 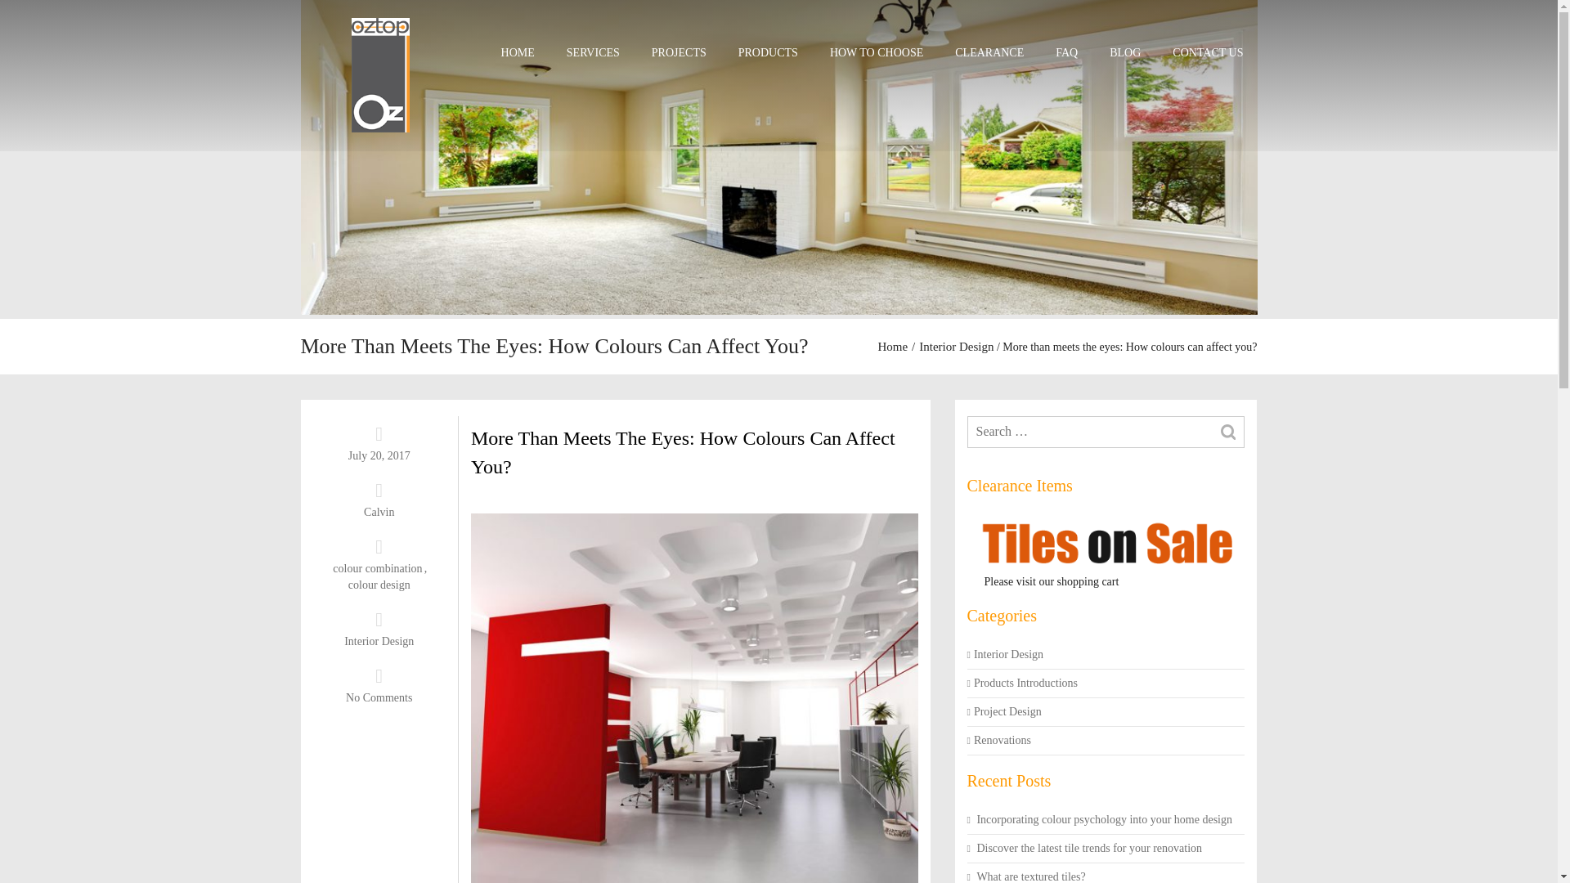 I want to click on PRODUCTS, so click(x=767, y=53).